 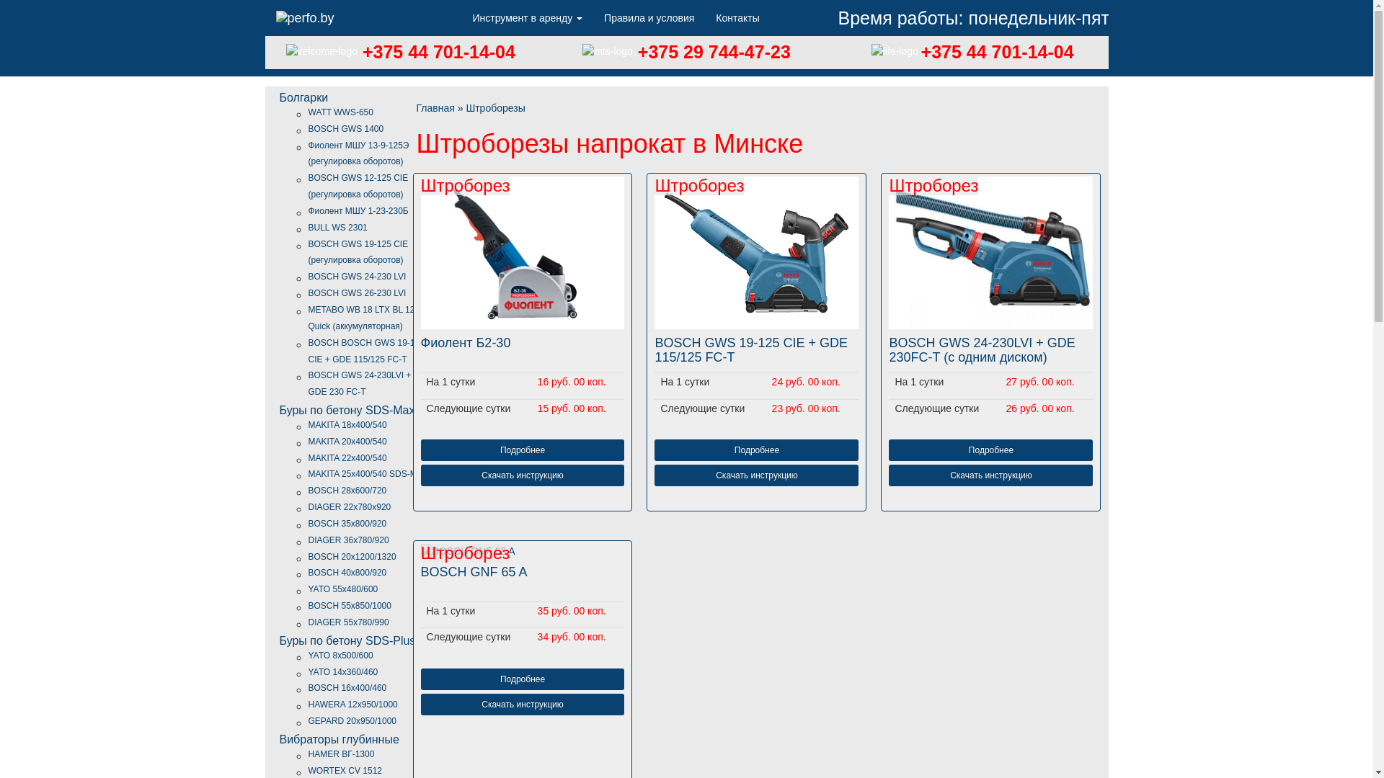 I want to click on +375 44 701-14-04, so click(x=998, y=52).